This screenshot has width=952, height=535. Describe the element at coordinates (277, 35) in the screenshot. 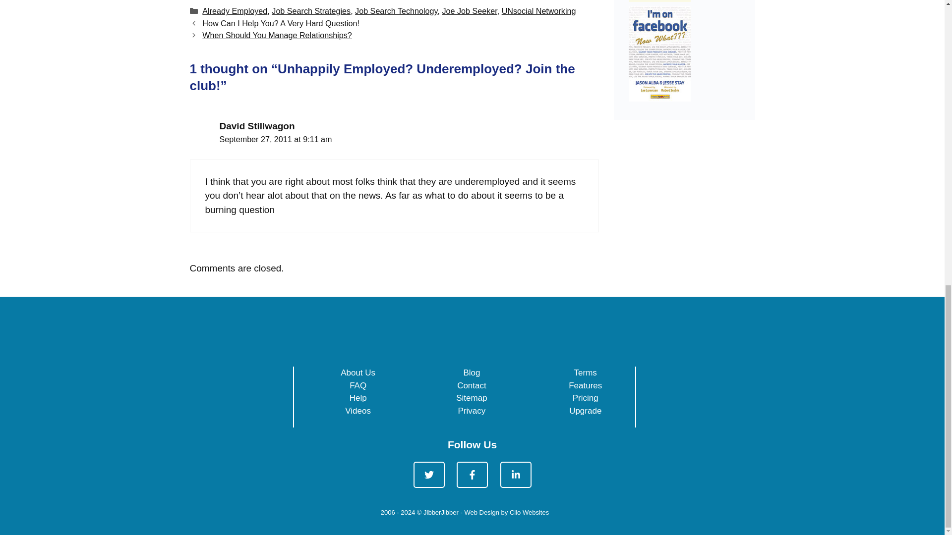

I see `Next` at that location.